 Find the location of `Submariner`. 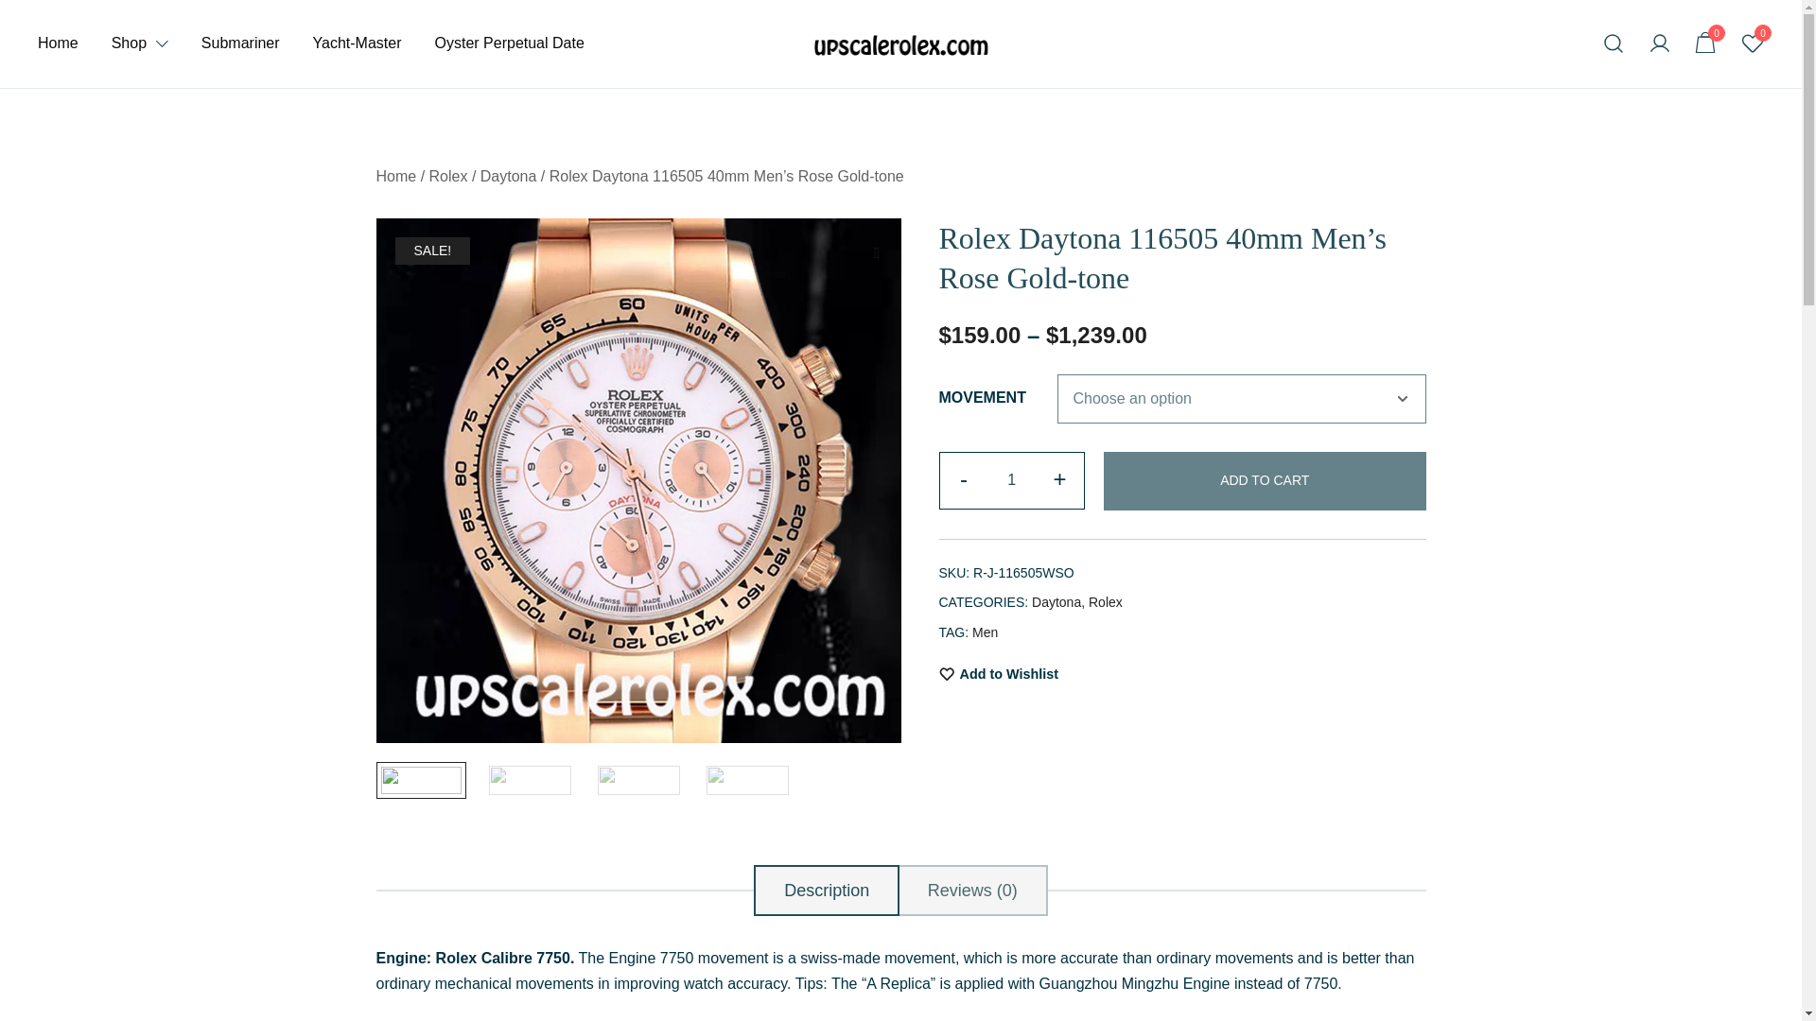

Submariner is located at coordinates (240, 43).